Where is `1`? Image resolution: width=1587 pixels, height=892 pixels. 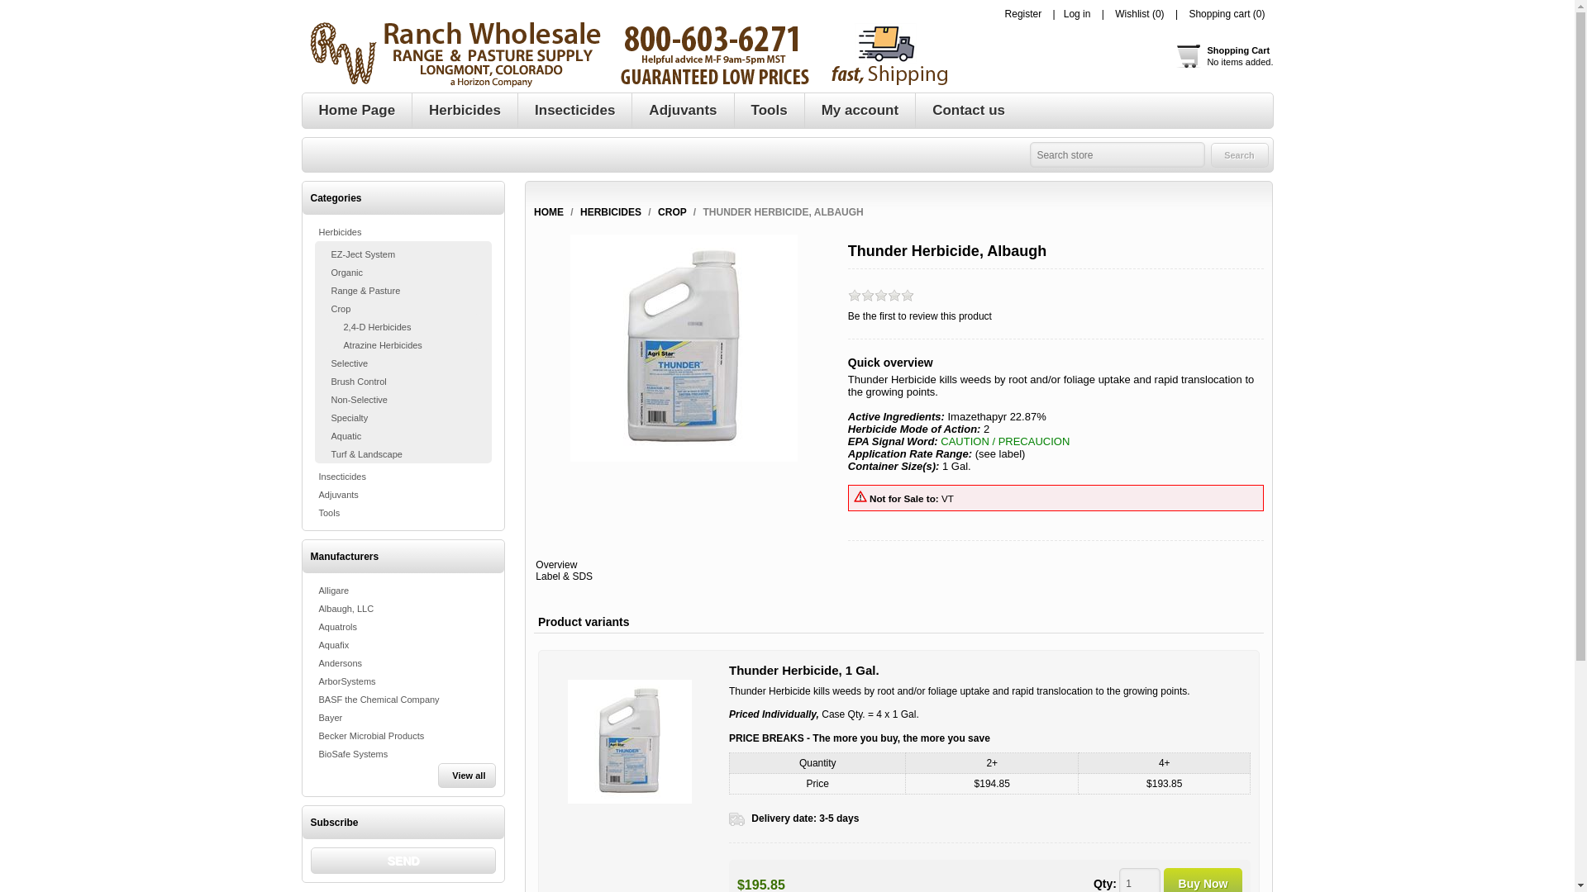
1 is located at coordinates (403, 861).